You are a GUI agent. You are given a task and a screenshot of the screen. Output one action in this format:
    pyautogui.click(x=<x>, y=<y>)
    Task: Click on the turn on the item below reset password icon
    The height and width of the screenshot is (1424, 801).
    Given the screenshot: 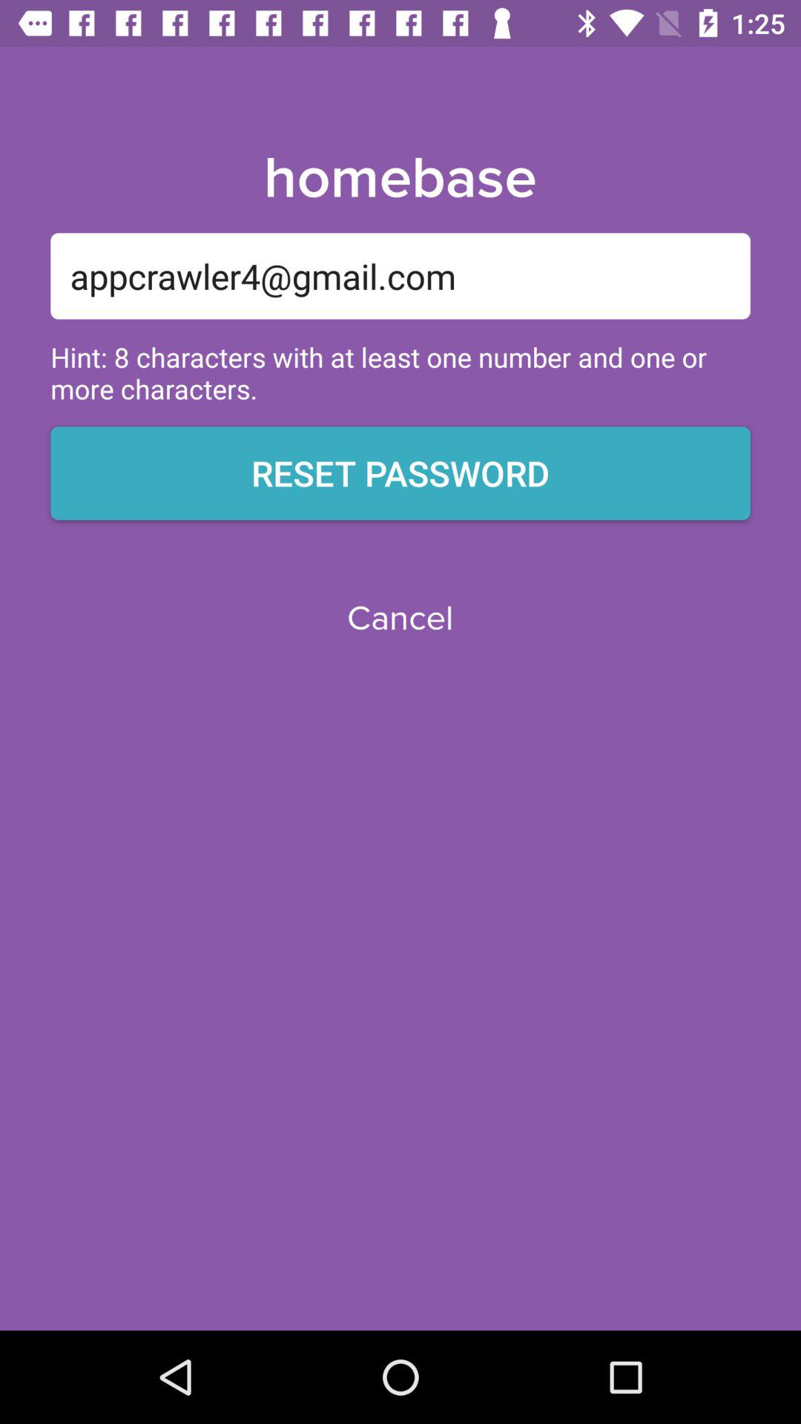 What is the action you would take?
    pyautogui.click(x=400, y=619)
    